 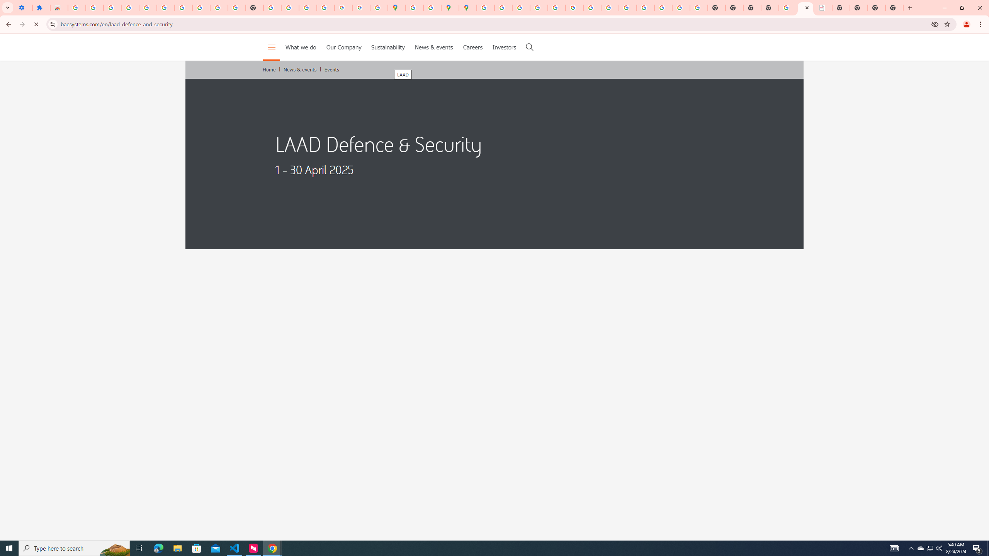 I want to click on News & events, so click(x=434, y=47).